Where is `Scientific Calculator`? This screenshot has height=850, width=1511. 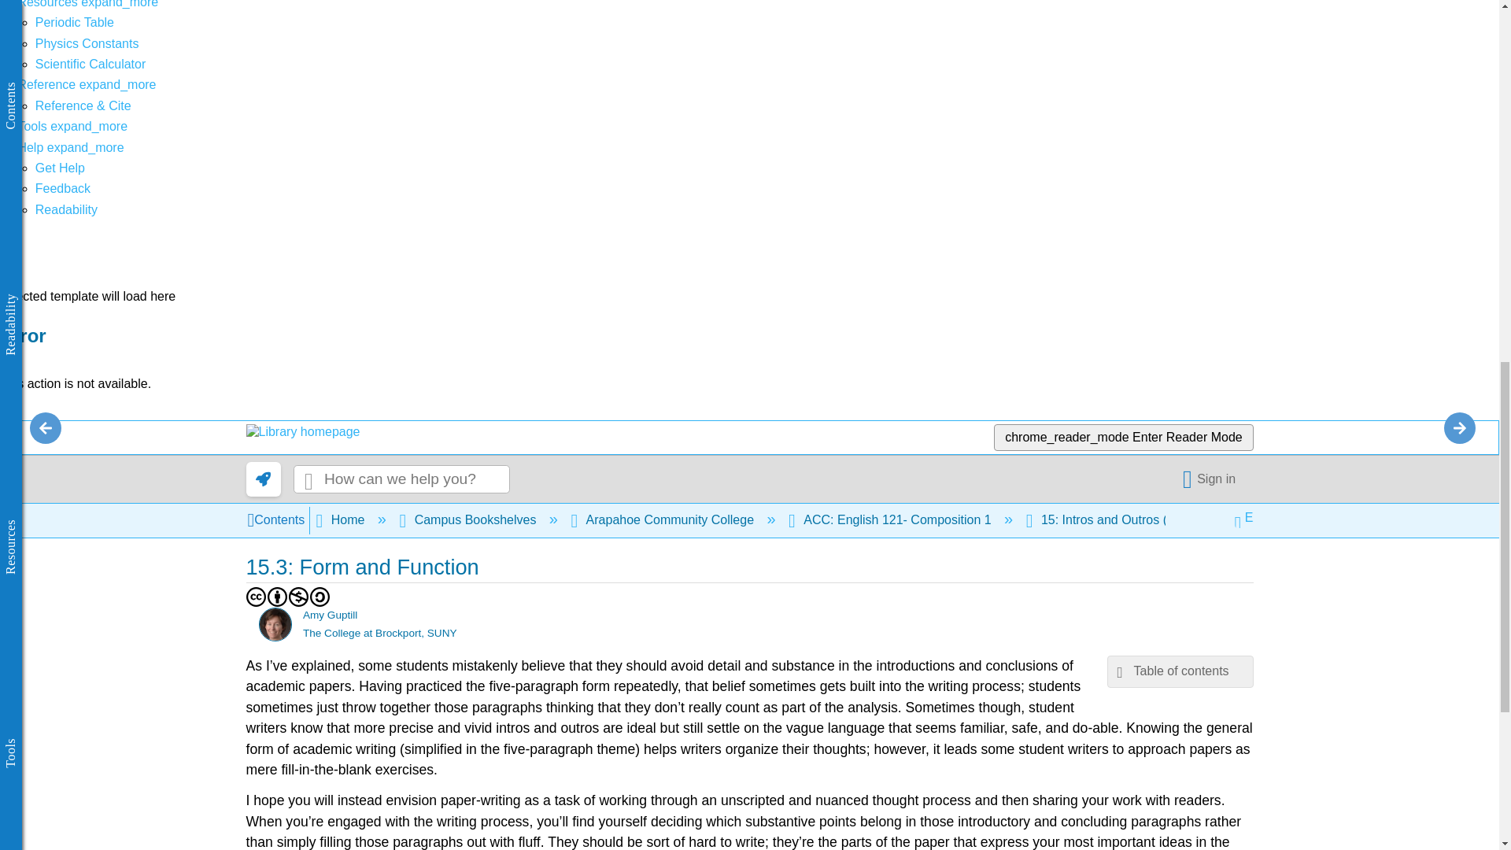 Scientific Calculator is located at coordinates (91, 64).